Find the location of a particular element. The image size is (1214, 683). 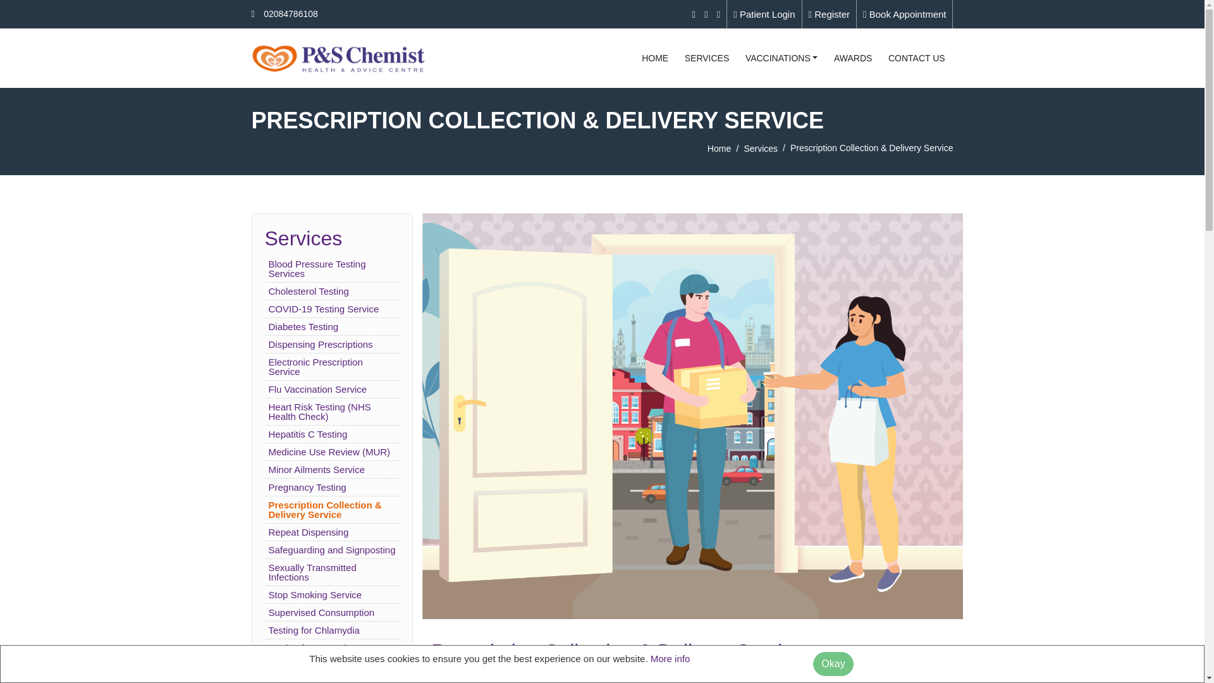

Minor Ailments Service is located at coordinates (316, 469).